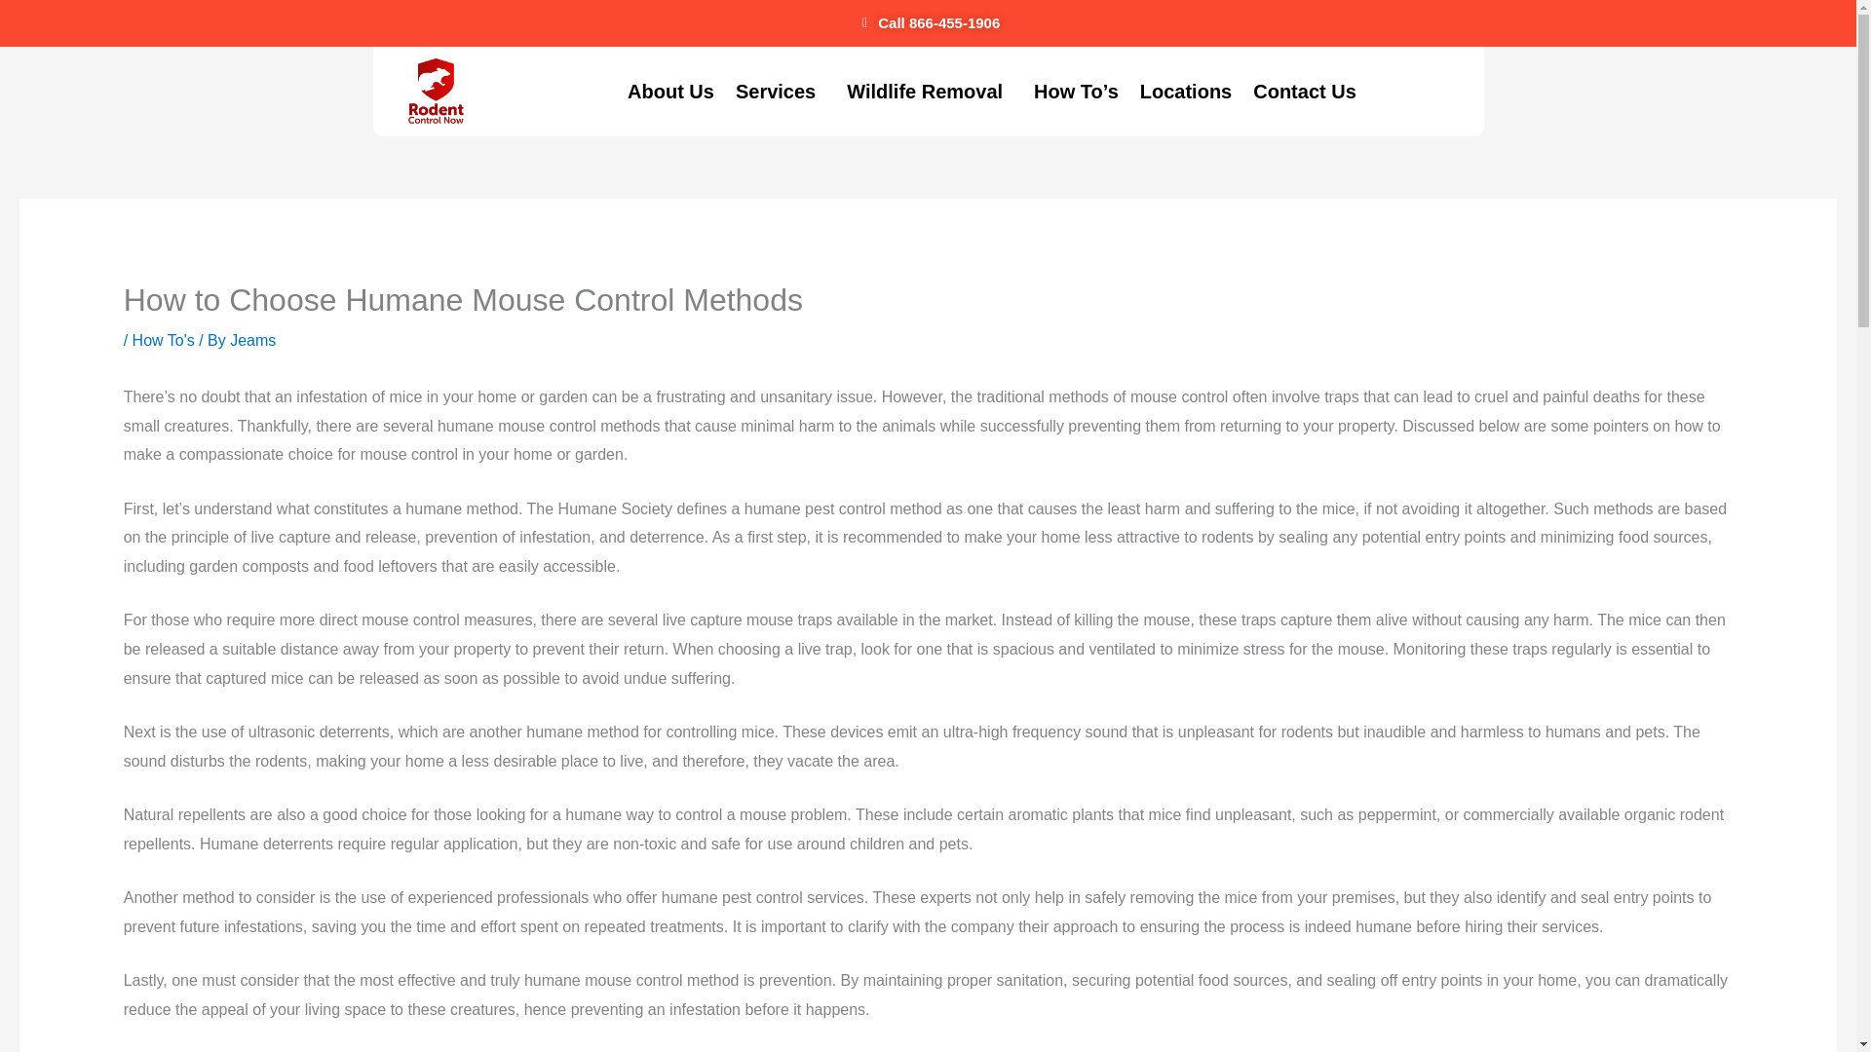  What do you see at coordinates (930, 92) in the screenshot?
I see `Wildlife Removal` at bounding box center [930, 92].